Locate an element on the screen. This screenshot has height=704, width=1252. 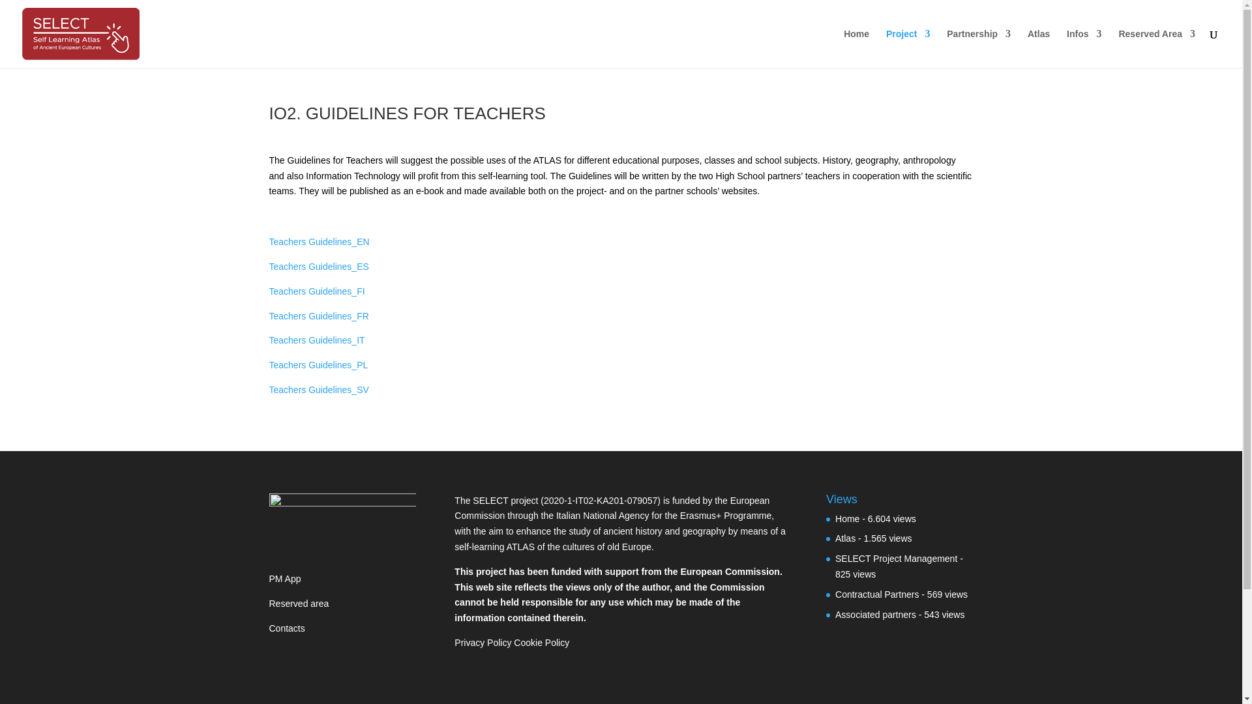
Associated partners is located at coordinates (875, 615).